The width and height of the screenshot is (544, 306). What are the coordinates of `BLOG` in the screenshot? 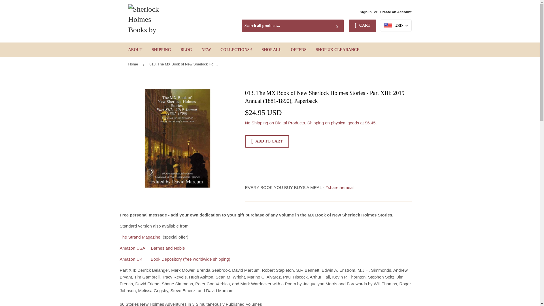 It's located at (186, 50).